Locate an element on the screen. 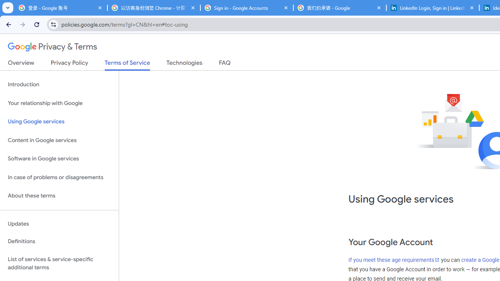 The width and height of the screenshot is (500, 281). Privacy & Terms is located at coordinates (52, 47).